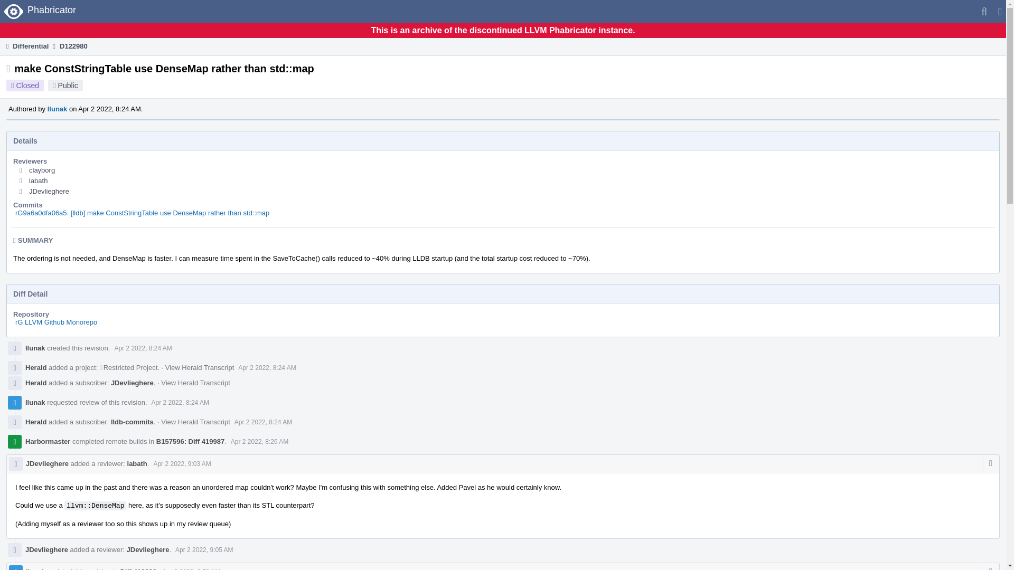  What do you see at coordinates (42, 170) in the screenshot?
I see `clayborg` at bounding box center [42, 170].